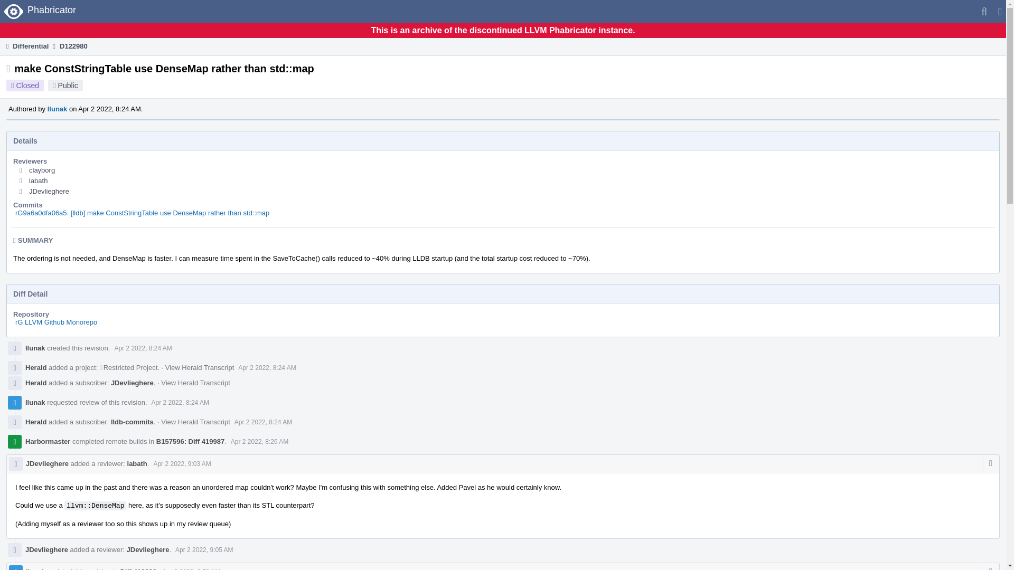  What do you see at coordinates (42, 170) in the screenshot?
I see `clayborg` at bounding box center [42, 170].